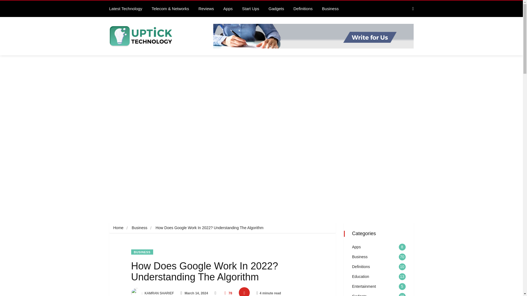 The image size is (527, 296). I want to click on Start Ups, so click(251, 9).